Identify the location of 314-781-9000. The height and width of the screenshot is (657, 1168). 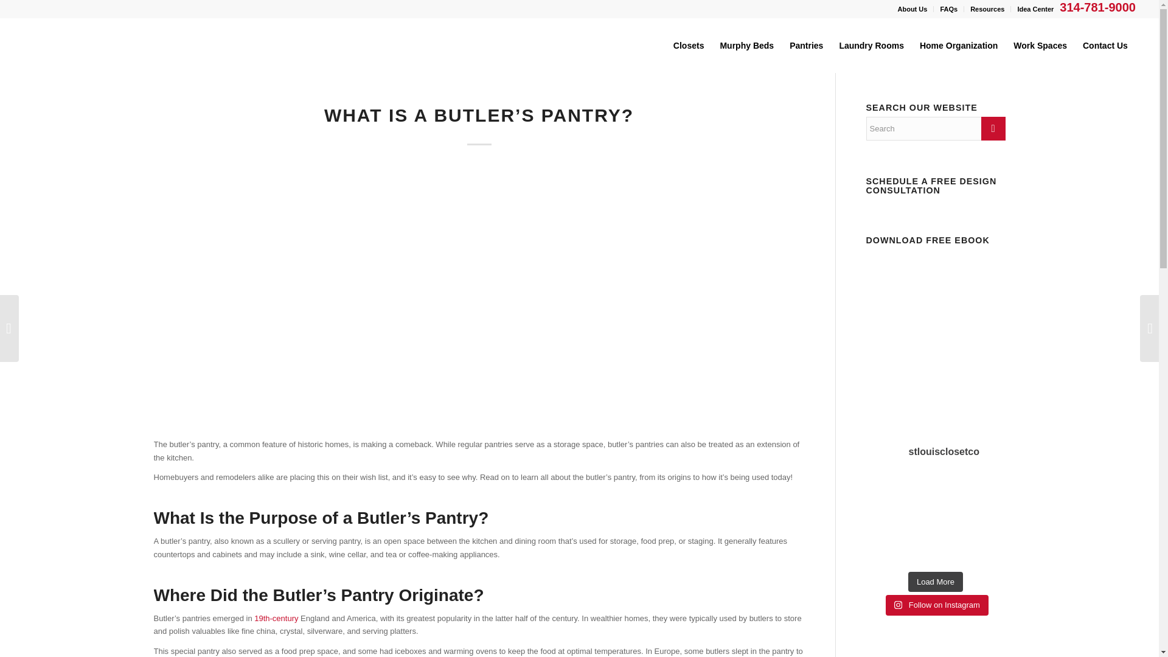
(1094, 7).